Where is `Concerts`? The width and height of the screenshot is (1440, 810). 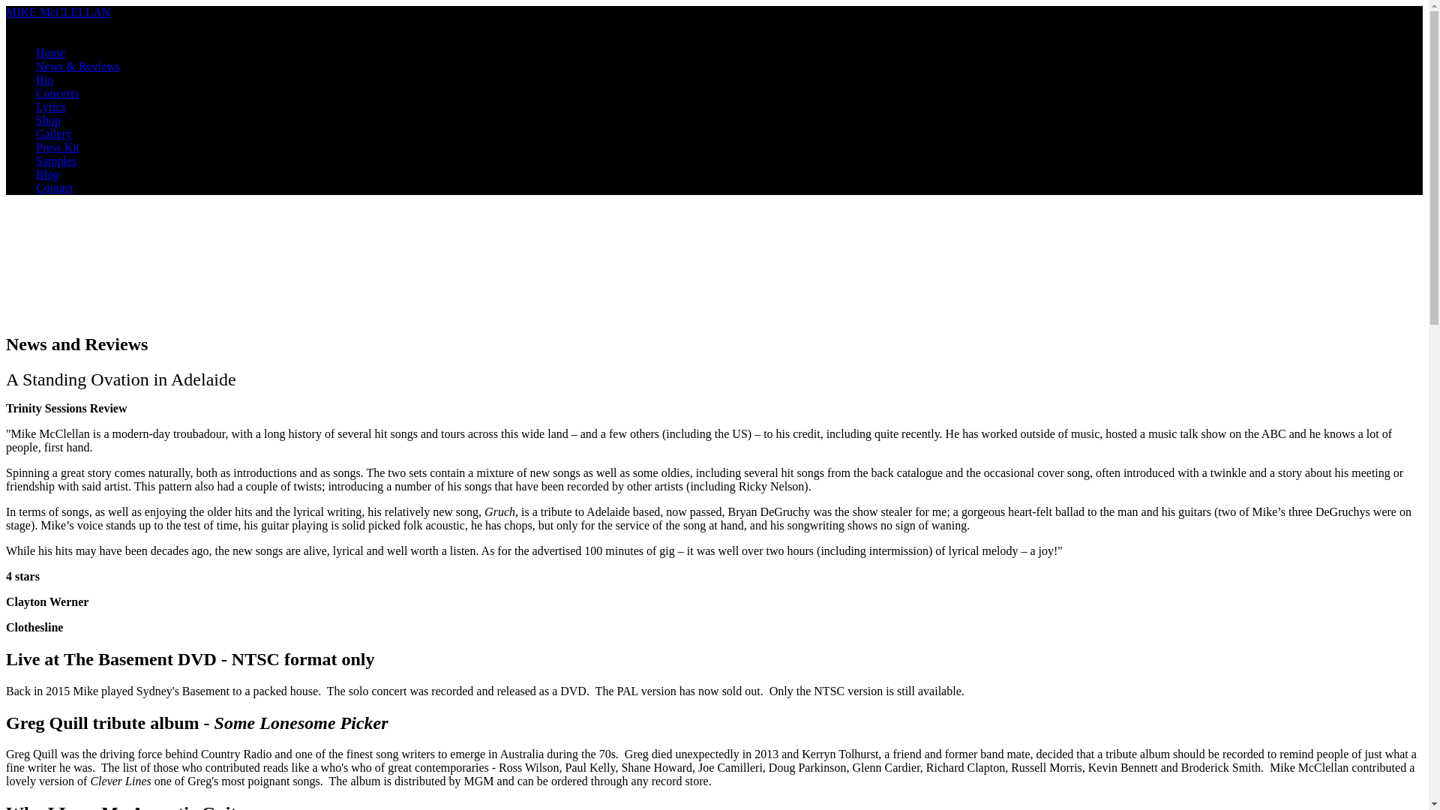 Concerts is located at coordinates (57, 93).